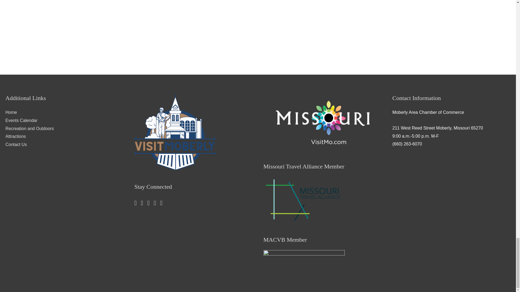  Describe the element at coordinates (144, 204) in the screenshot. I see `facebook` at that location.